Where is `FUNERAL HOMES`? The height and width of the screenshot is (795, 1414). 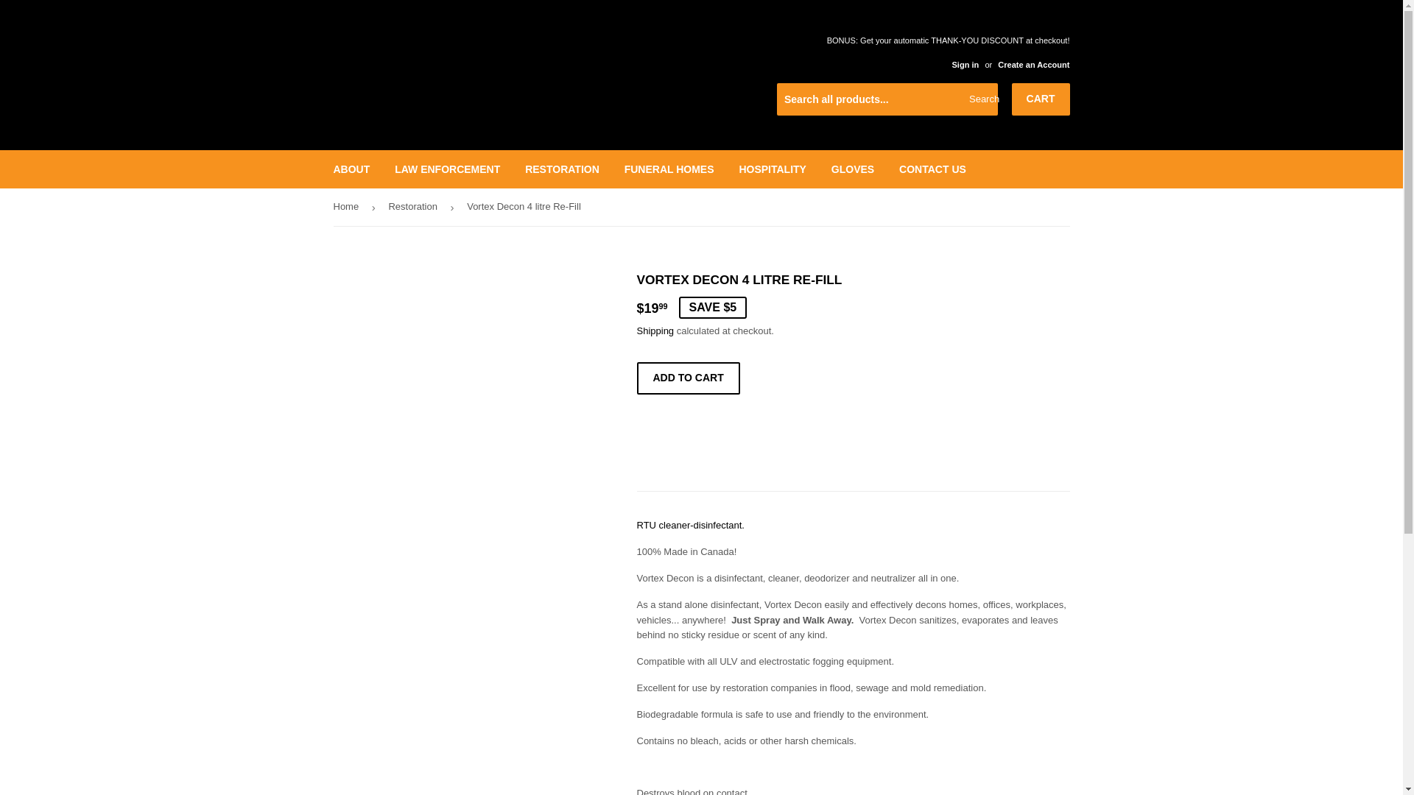 FUNERAL HOMES is located at coordinates (669, 169).